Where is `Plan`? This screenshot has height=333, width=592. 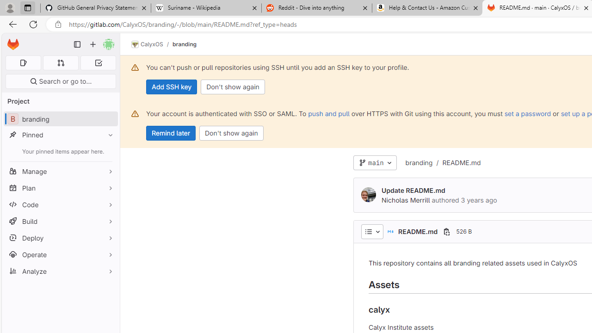 Plan is located at coordinates (60, 188).